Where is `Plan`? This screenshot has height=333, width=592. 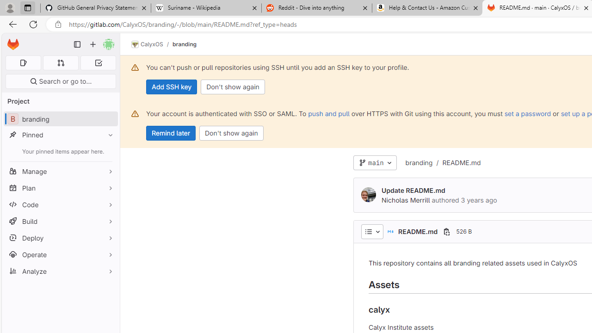 Plan is located at coordinates (60, 188).